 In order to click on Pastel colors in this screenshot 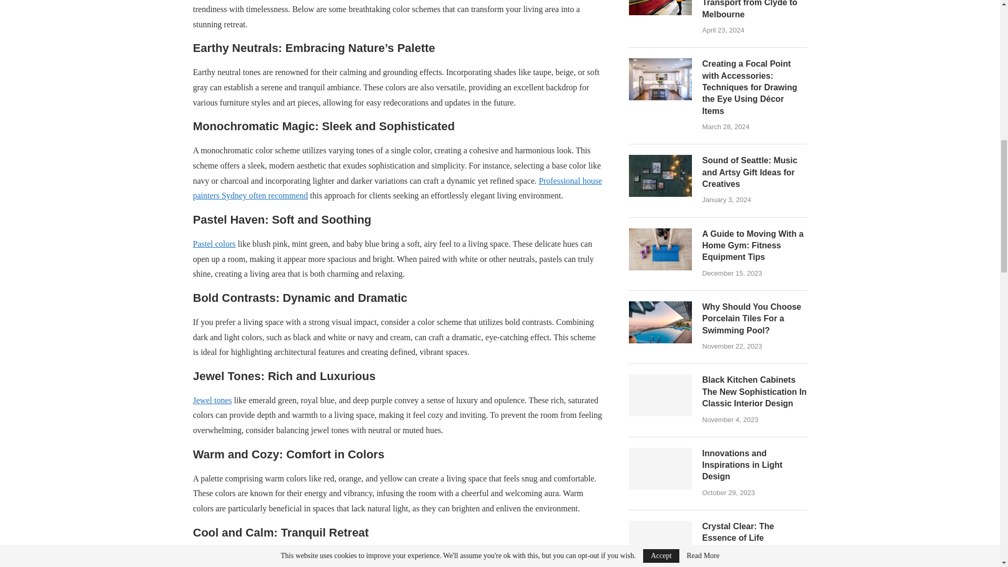, I will do `click(214, 244)`.